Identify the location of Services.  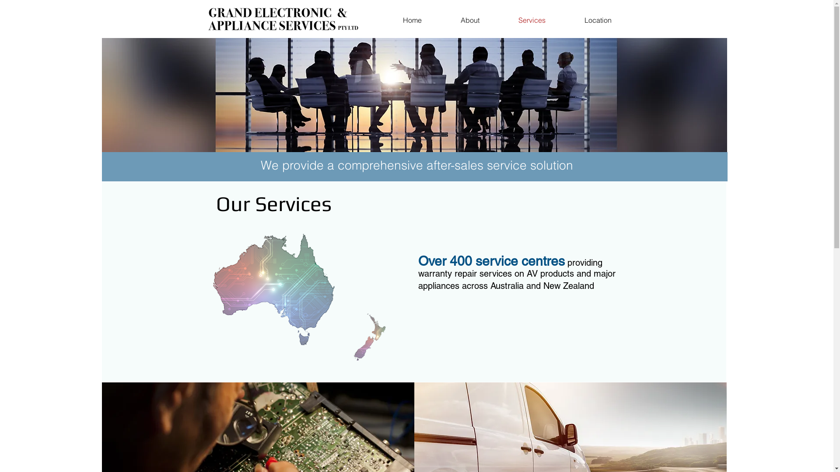
(532, 20).